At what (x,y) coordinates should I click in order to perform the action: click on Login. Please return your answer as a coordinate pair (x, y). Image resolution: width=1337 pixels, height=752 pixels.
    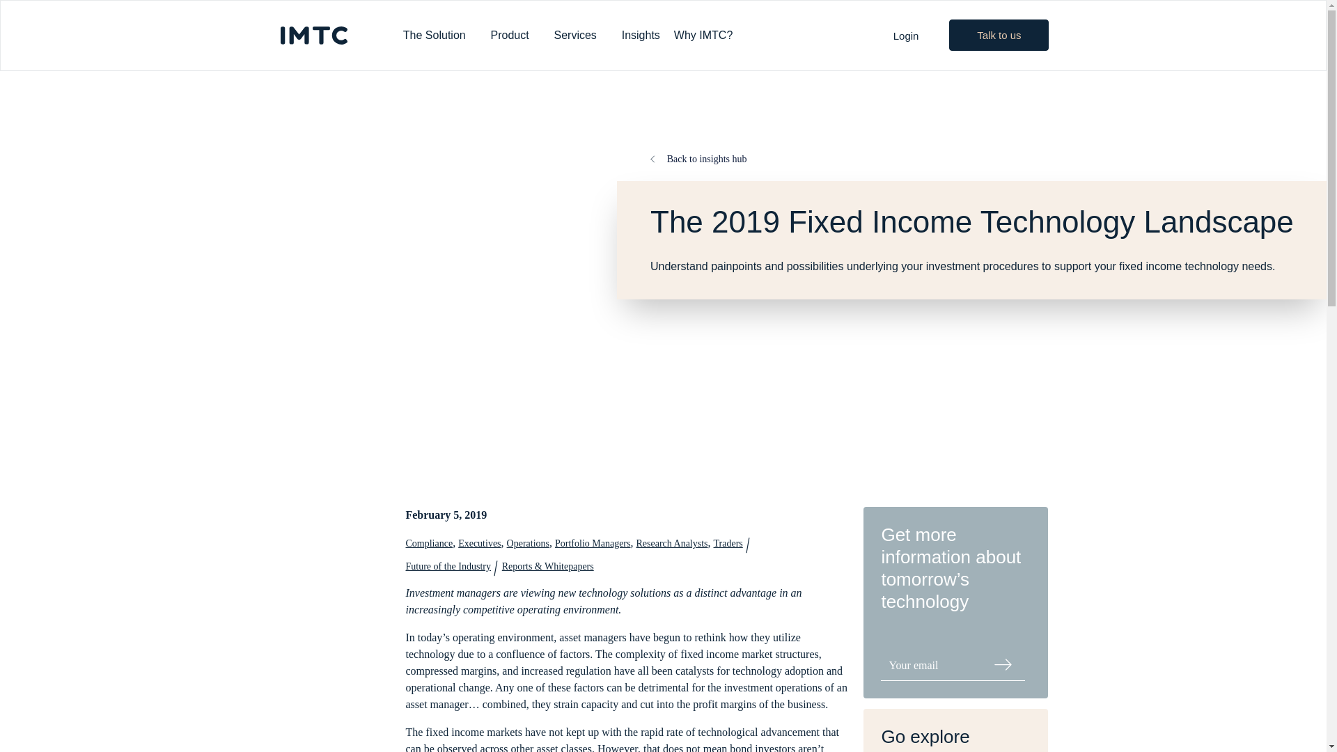
    Looking at the image, I should click on (907, 36).